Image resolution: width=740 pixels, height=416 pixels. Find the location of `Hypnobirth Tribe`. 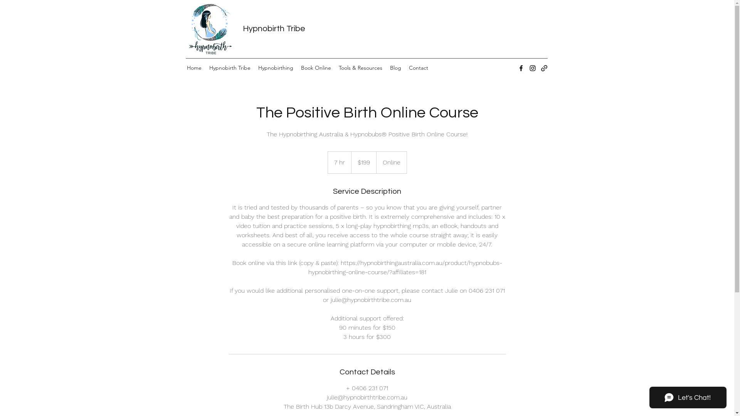

Hypnobirth Tribe is located at coordinates (230, 68).